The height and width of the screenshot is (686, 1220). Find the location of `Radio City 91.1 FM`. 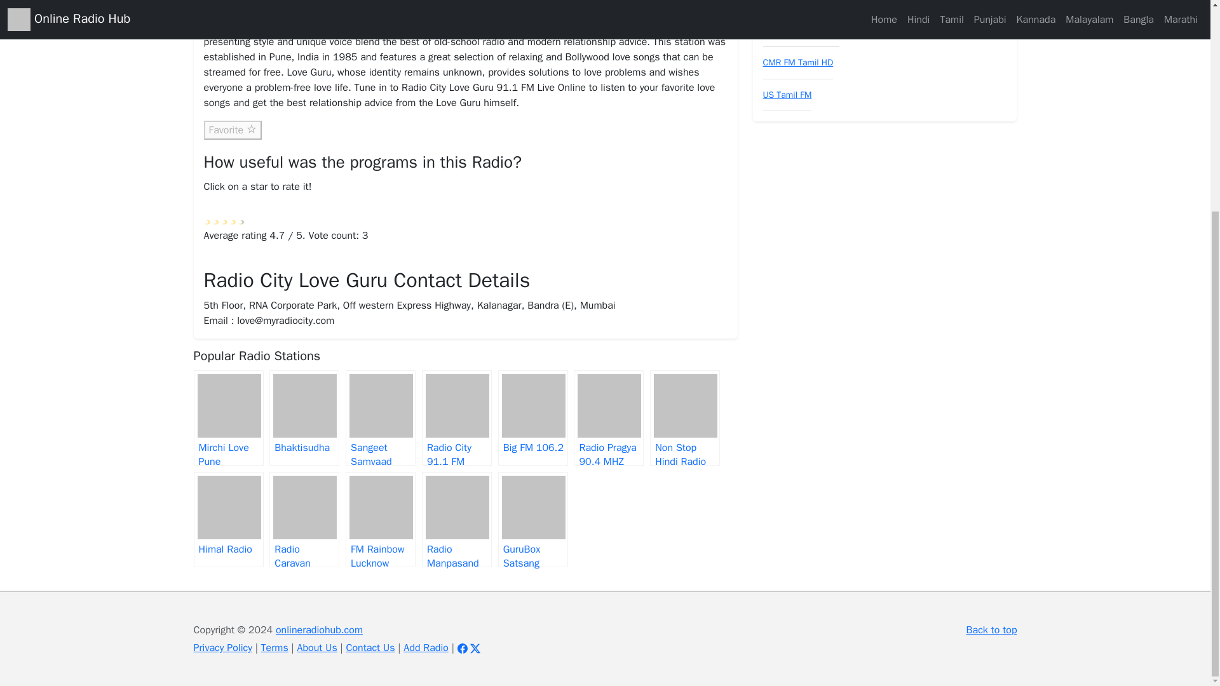

Radio City 91.1 FM is located at coordinates (456, 418).